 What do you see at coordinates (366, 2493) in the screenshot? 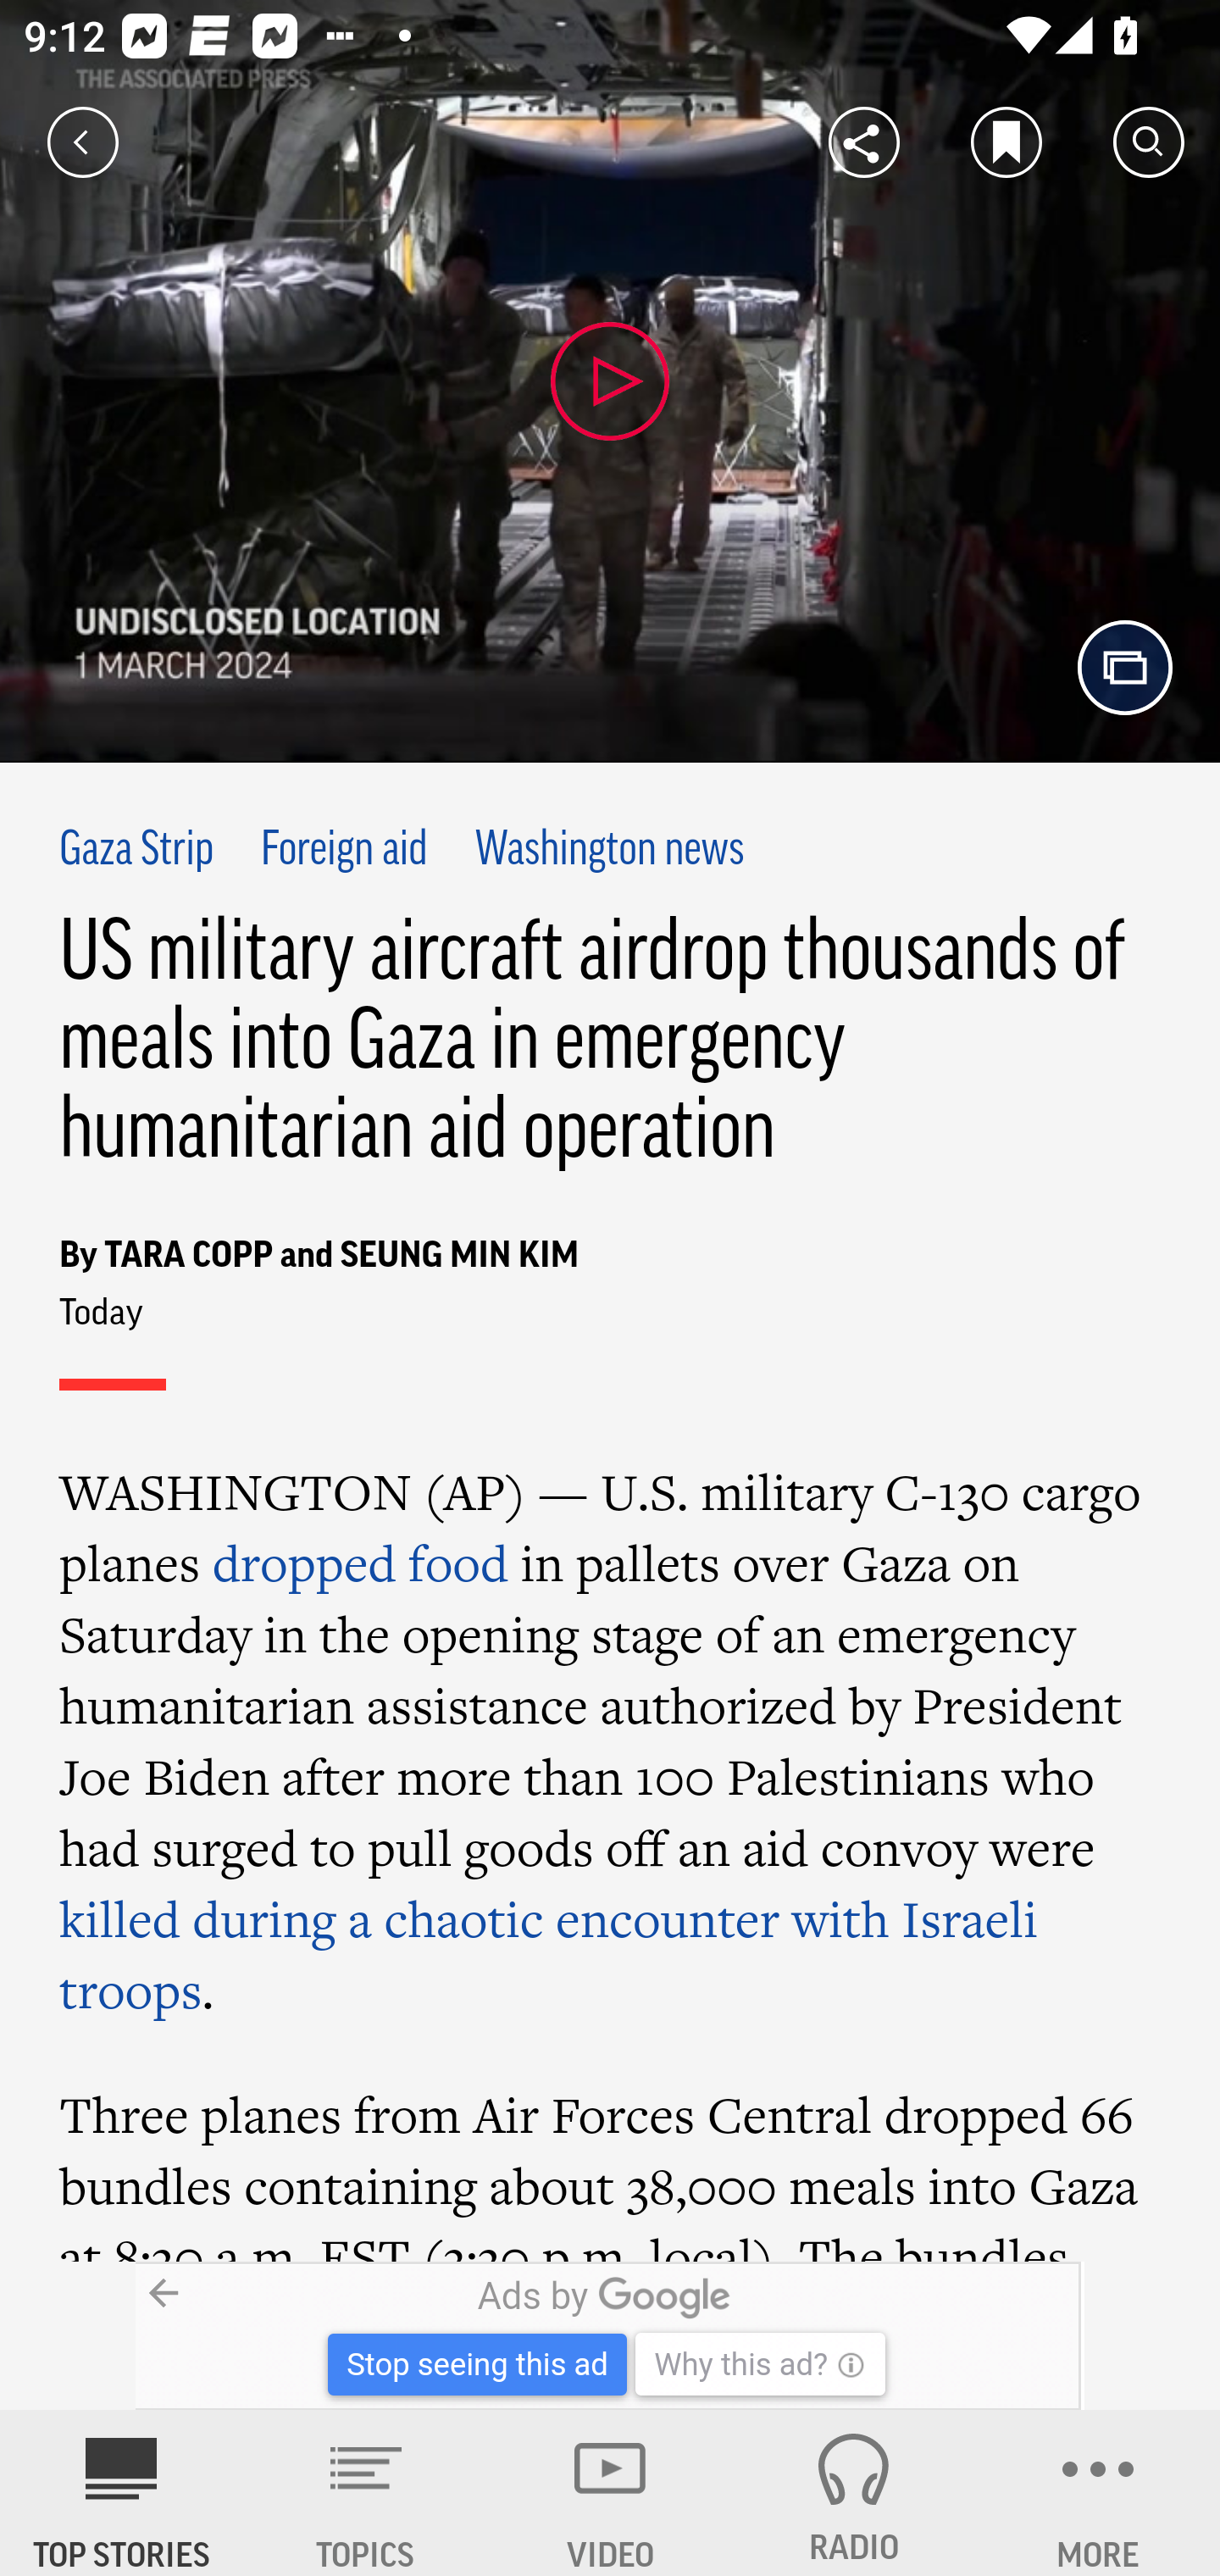
I see `TOPICS` at bounding box center [366, 2493].